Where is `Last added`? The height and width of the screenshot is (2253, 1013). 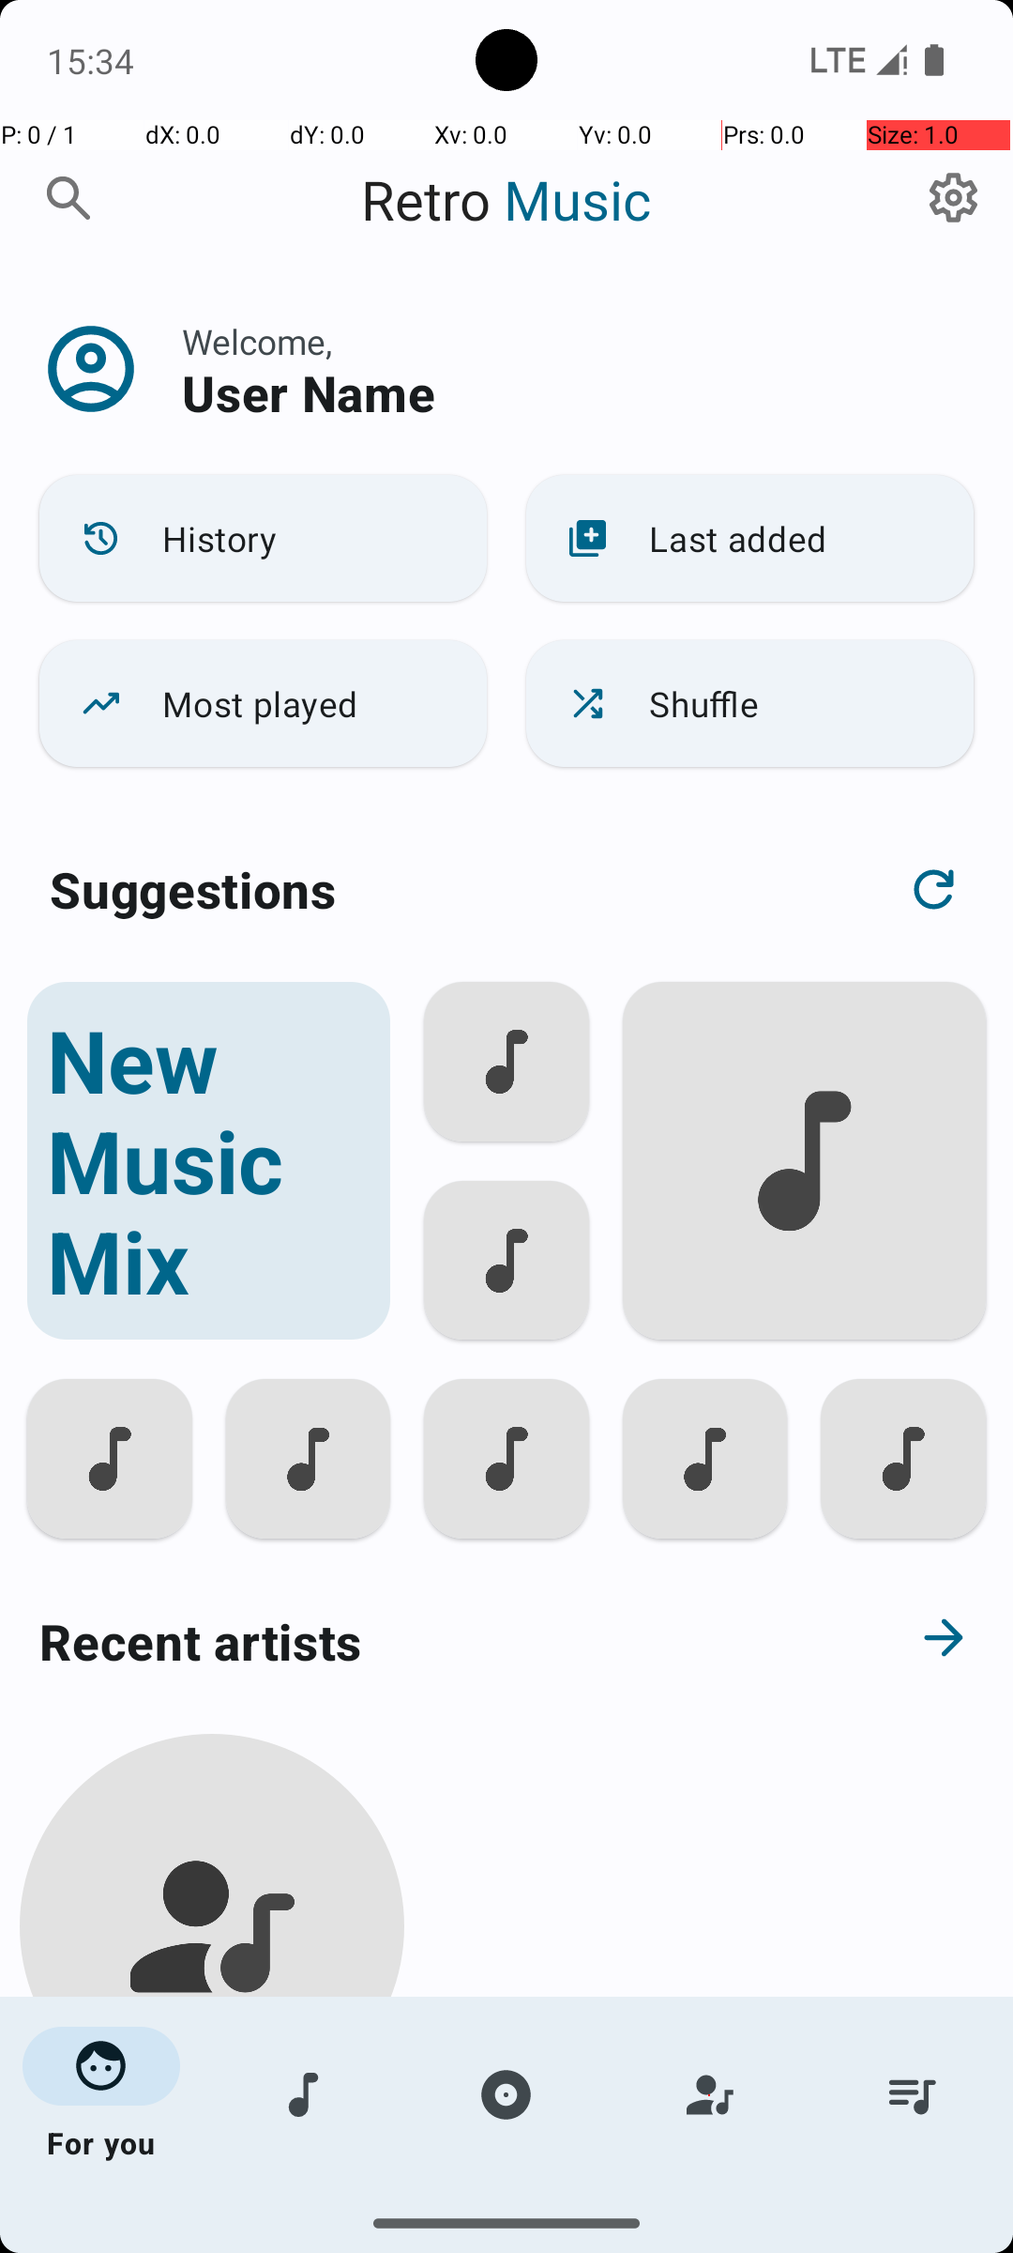 Last added is located at coordinates (750, 539).